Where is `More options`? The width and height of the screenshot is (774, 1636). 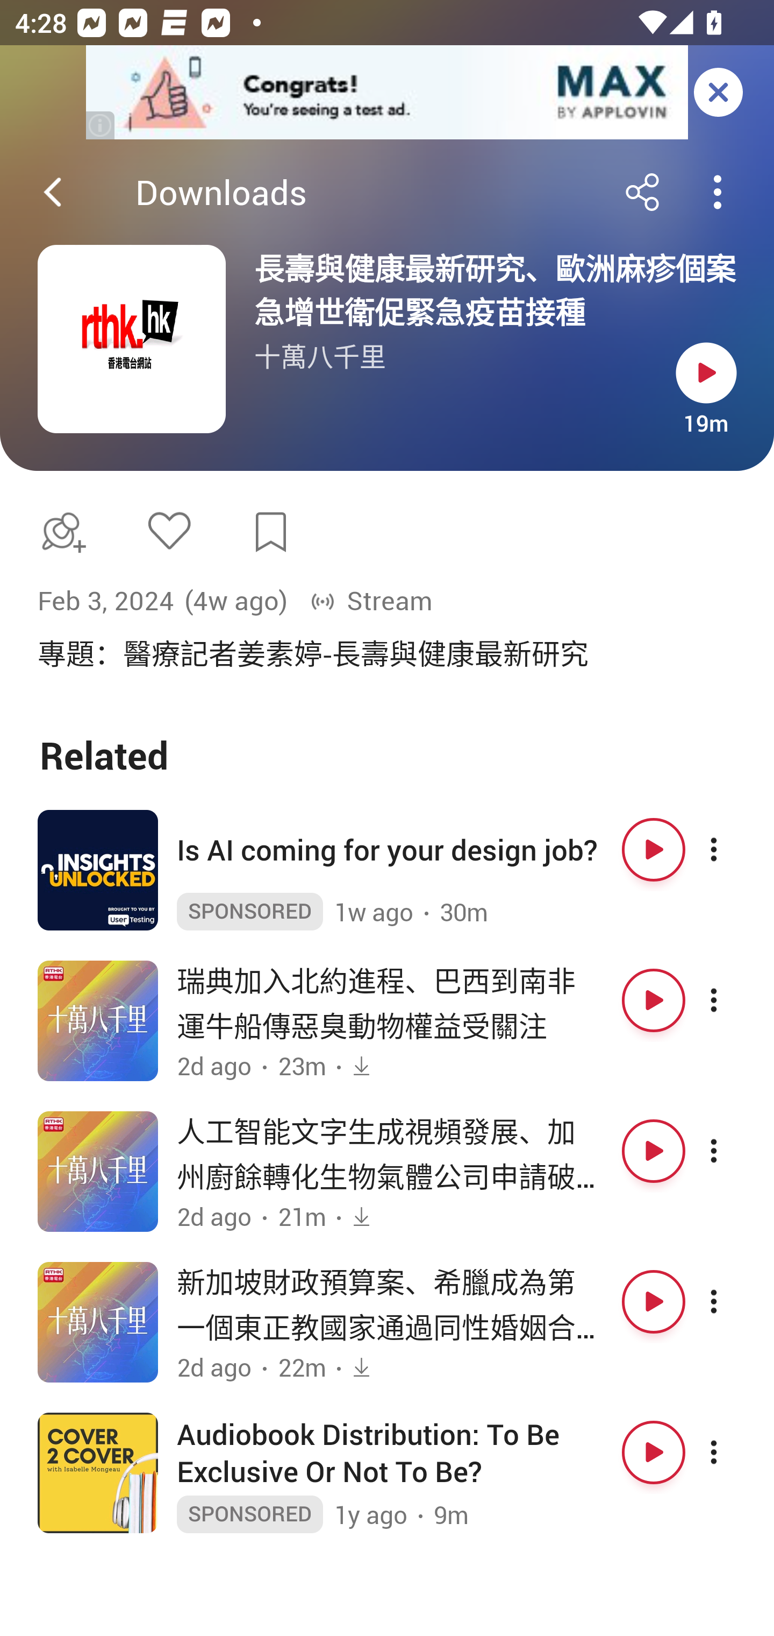
More options is located at coordinates (732, 849).